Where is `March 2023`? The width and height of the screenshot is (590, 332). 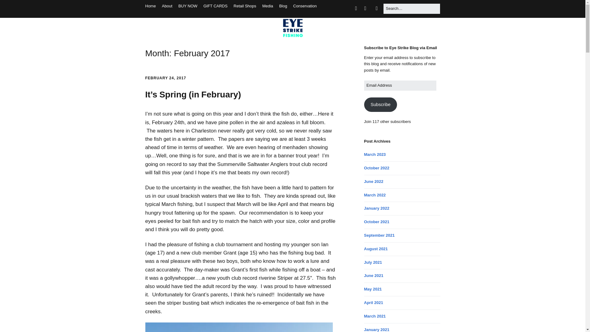 March 2023 is located at coordinates (375, 154).